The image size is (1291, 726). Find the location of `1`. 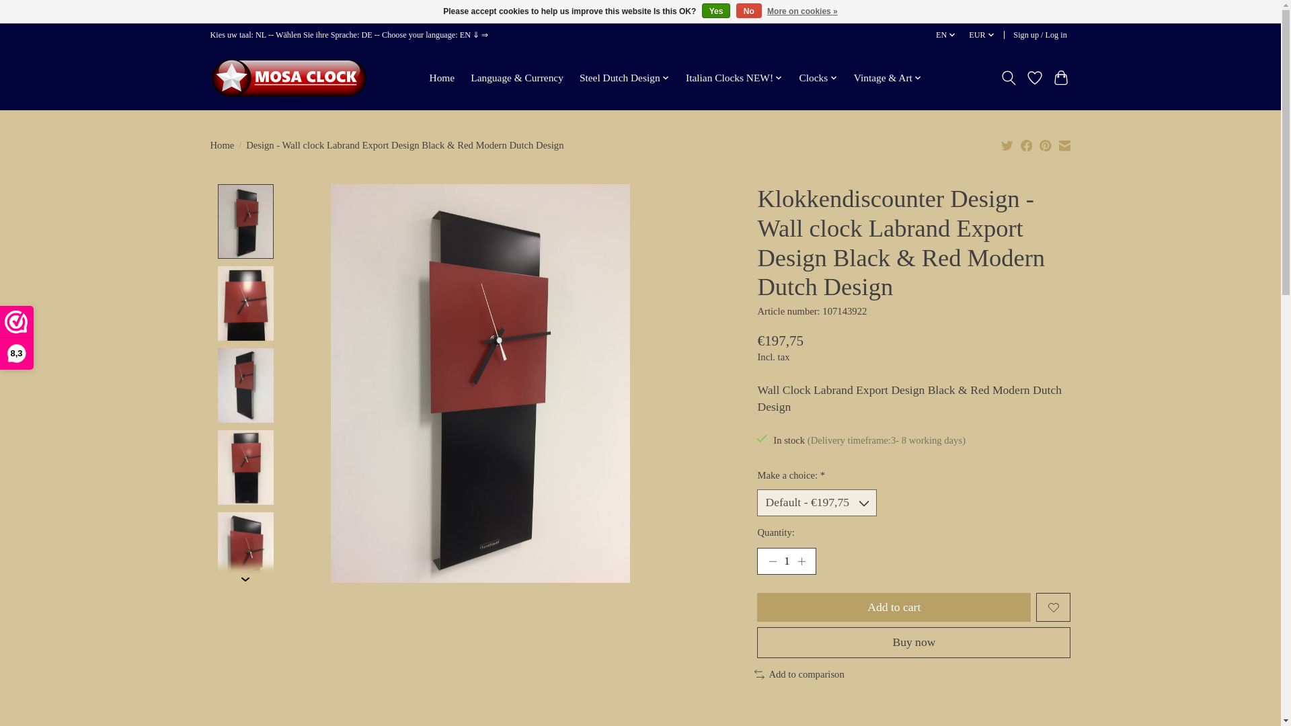

1 is located at coordinates (786, 561).